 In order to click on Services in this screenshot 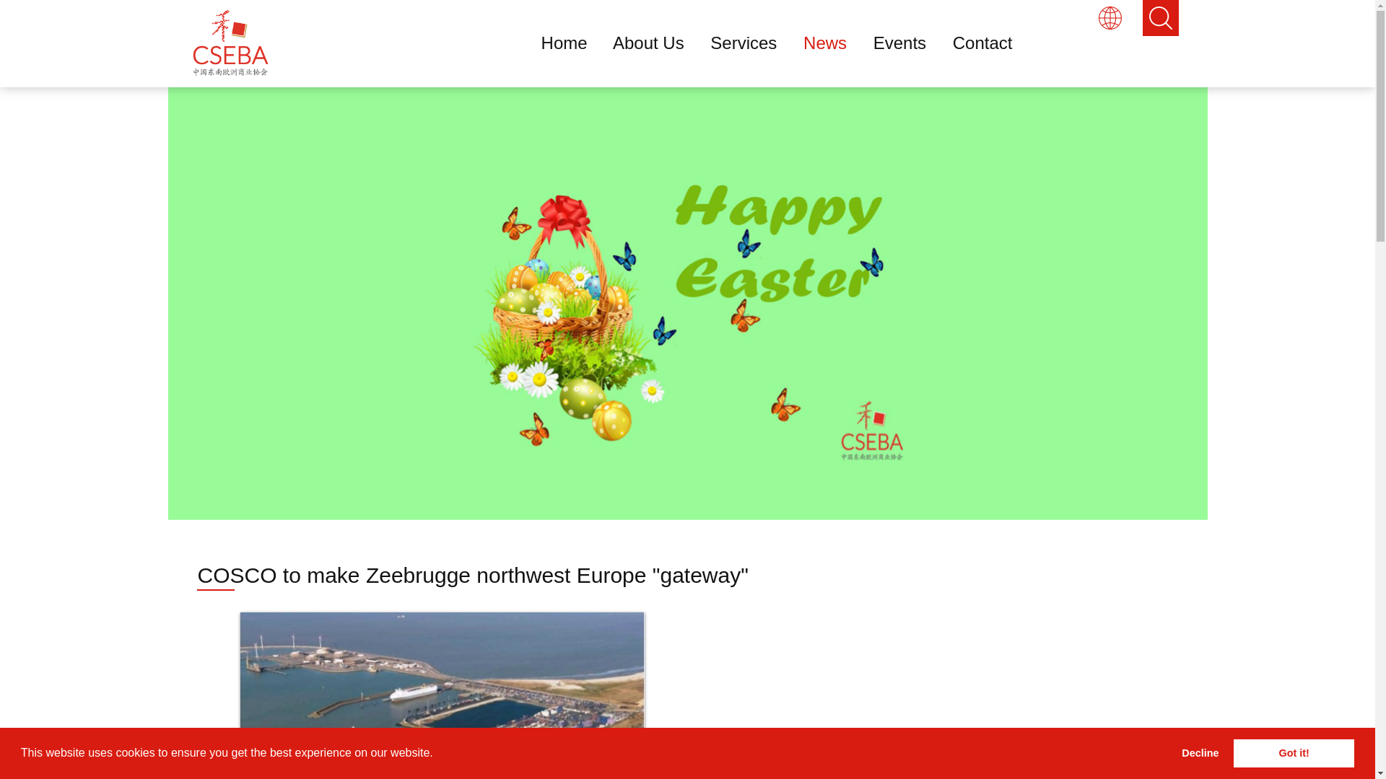, I will do `click(754, 43)`.